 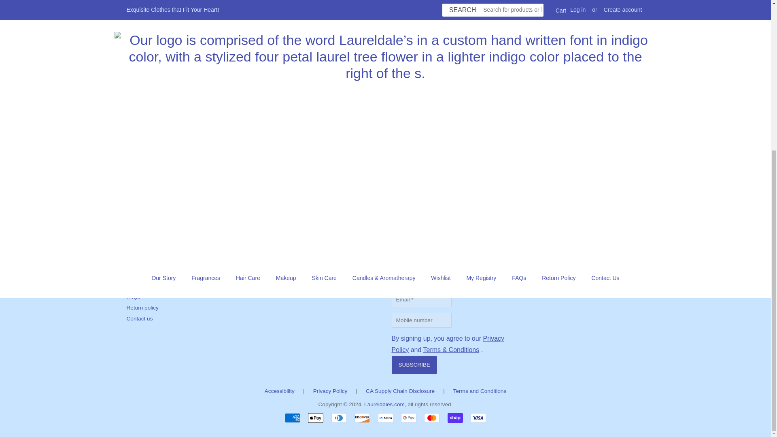 What do you see at coordinates (339, 418) in the screenshot?
I see `Diners Club` at bounding box center [339, 418].